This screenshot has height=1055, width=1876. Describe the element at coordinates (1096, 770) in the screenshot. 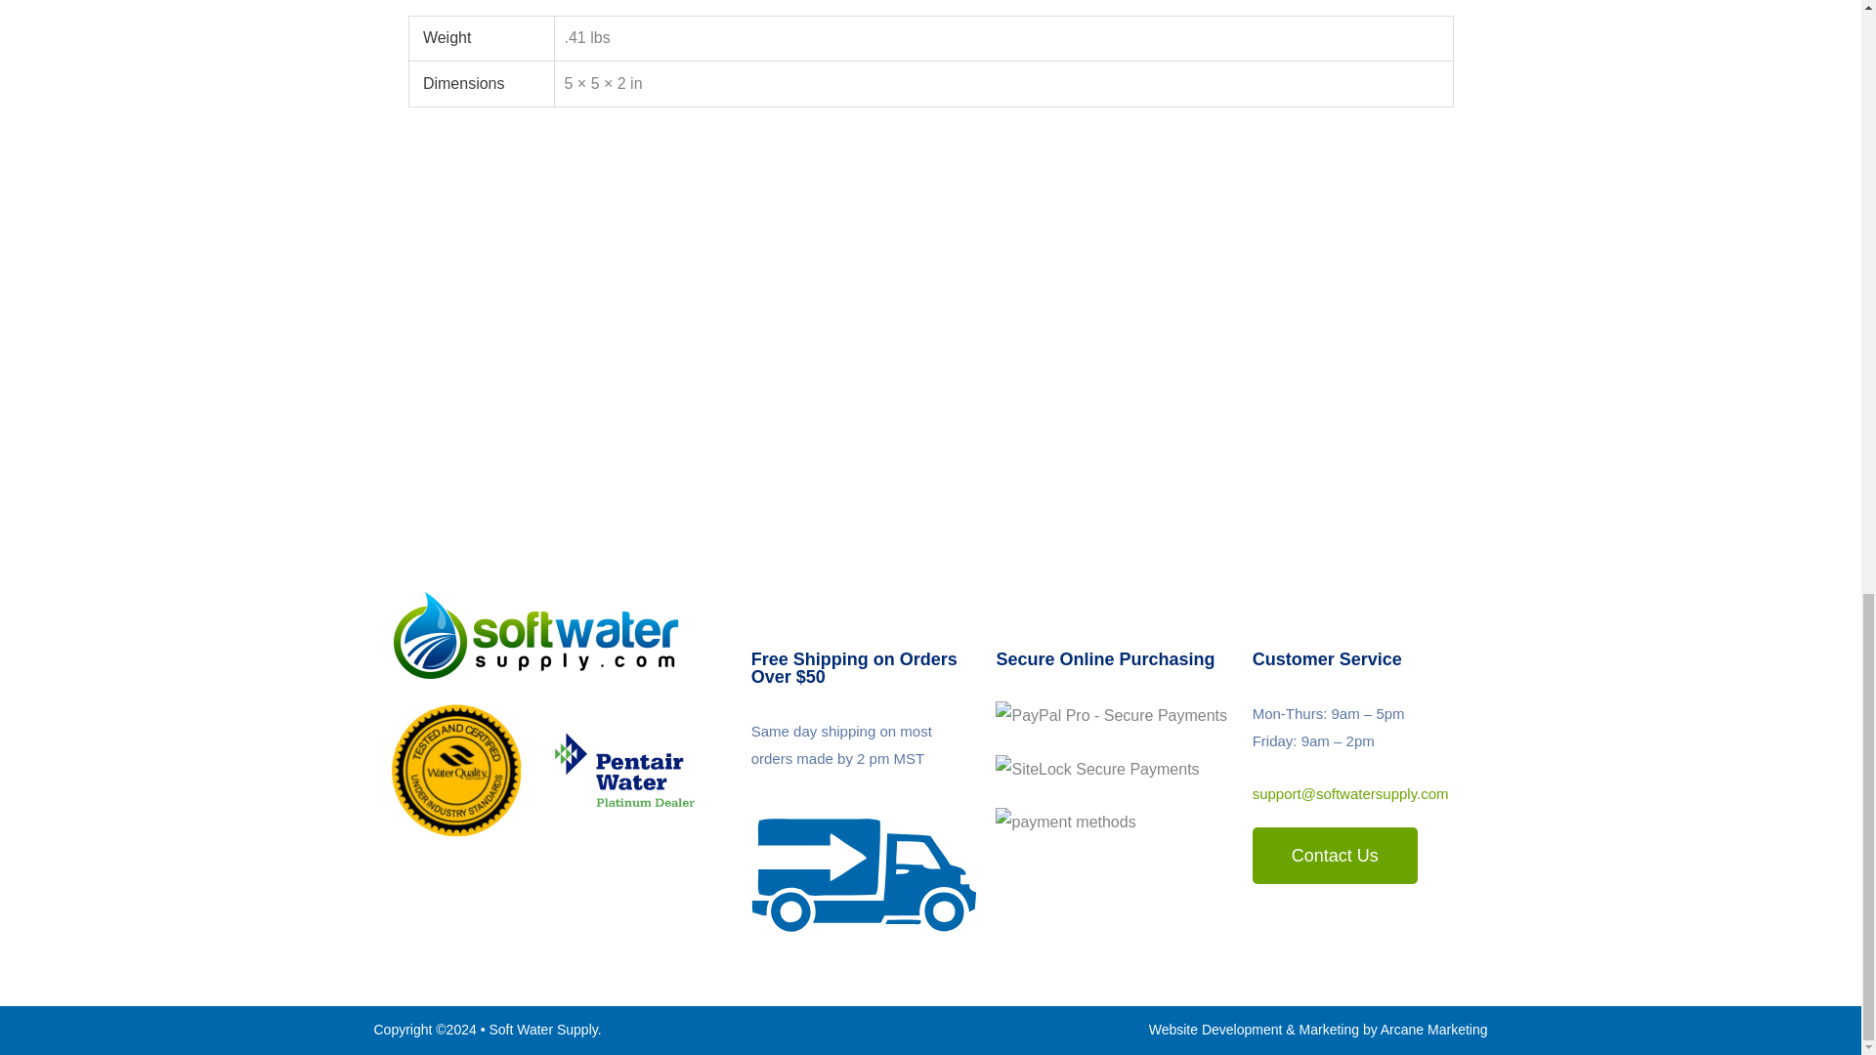

I see `Site-Lock-secure` at that location.